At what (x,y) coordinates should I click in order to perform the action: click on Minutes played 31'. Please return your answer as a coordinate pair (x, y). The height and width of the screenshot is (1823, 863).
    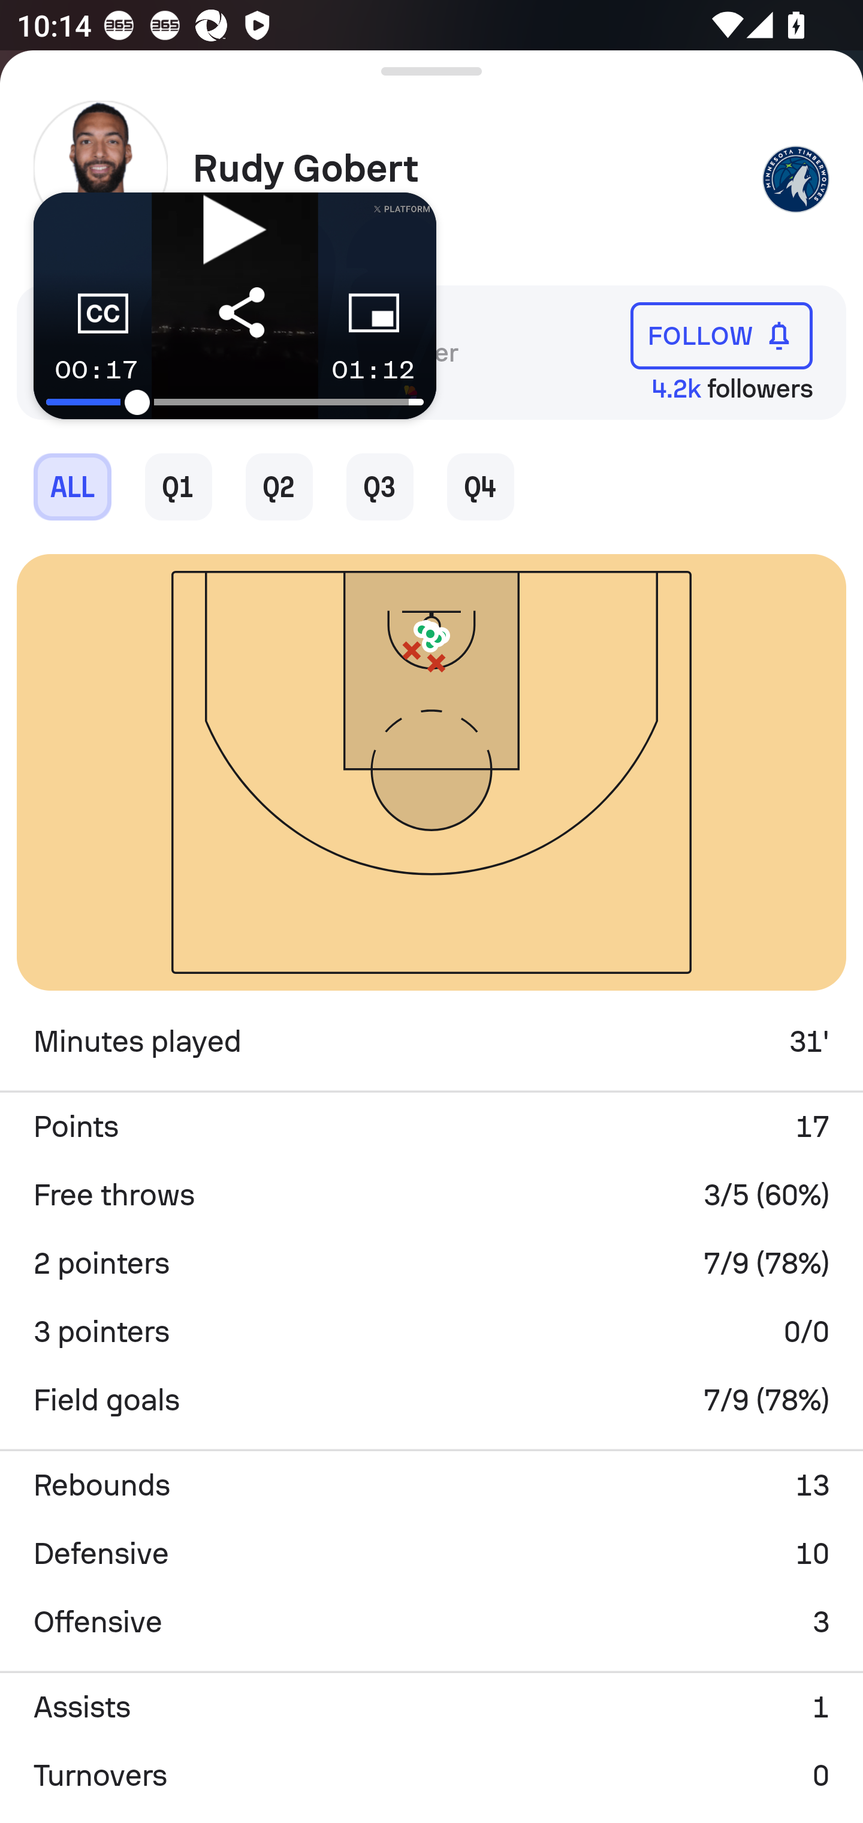
    Looking at the image, I should click on (431, 1042).